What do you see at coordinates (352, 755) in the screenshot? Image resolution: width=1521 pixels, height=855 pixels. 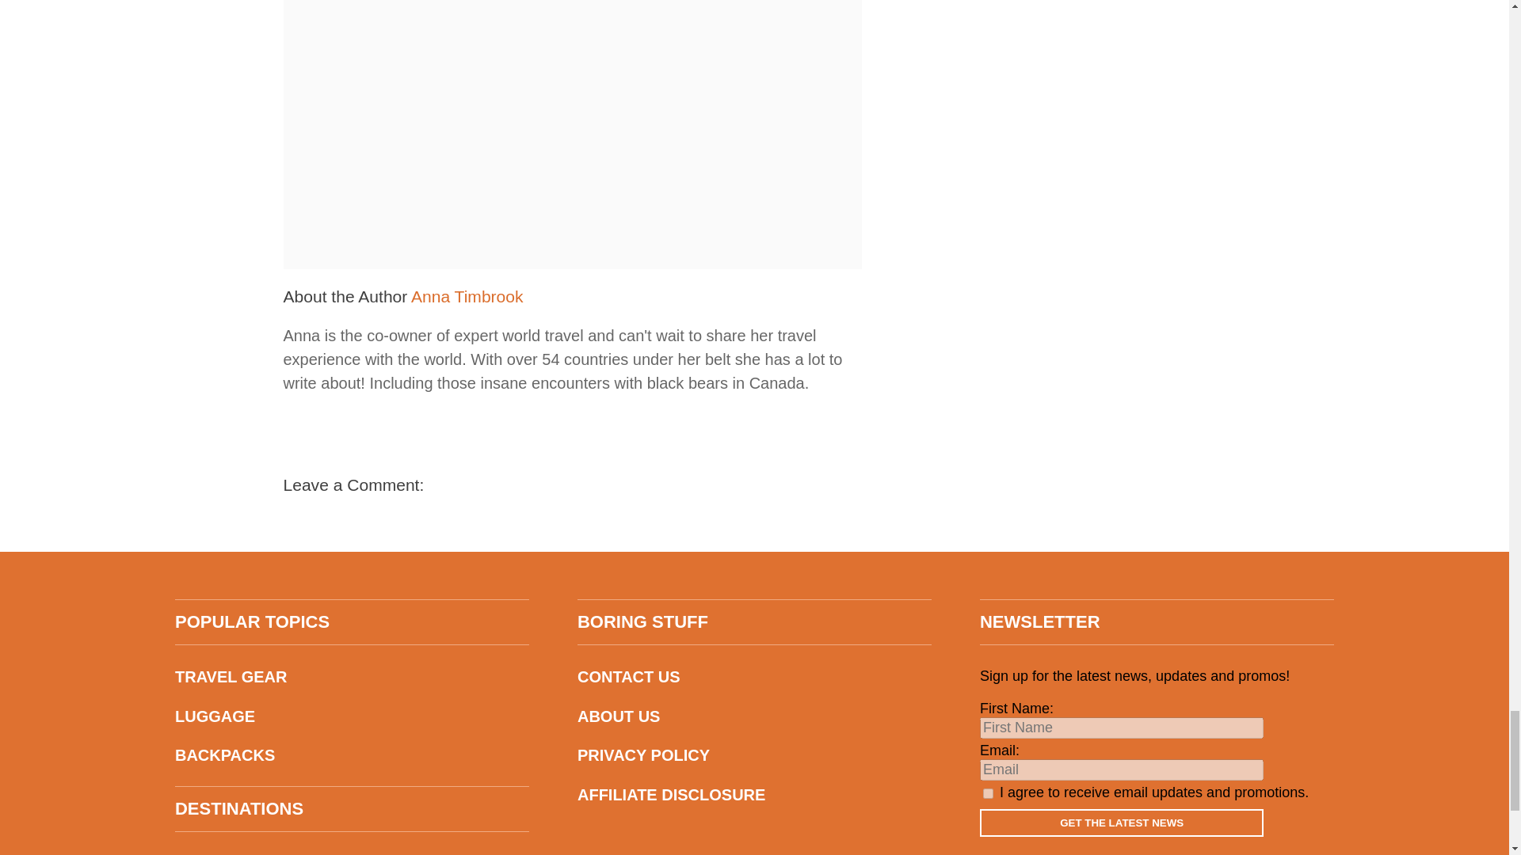 I see `BACKPACKS` at bounding box center [352, 755].